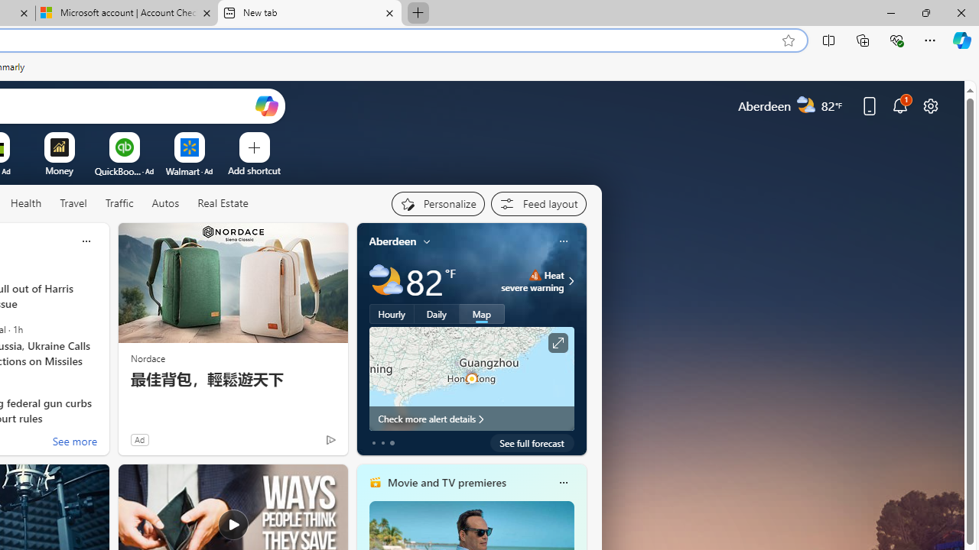 The image size is (979, 550). Describe the element at coordinates (148, 357) in the screenshot. I see `Nordace` at that location.